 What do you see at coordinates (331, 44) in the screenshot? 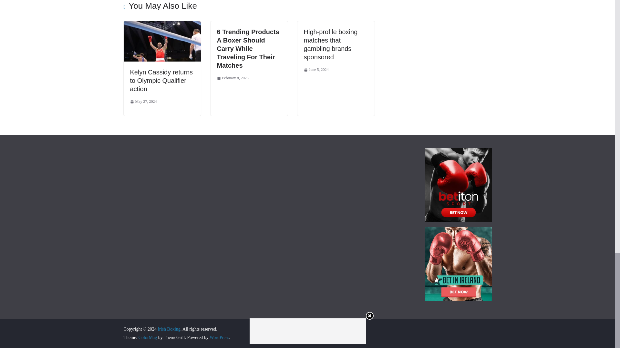
I see `High-profile boxing matches that gambling brands sponsored` at bounding box center [331, 44].